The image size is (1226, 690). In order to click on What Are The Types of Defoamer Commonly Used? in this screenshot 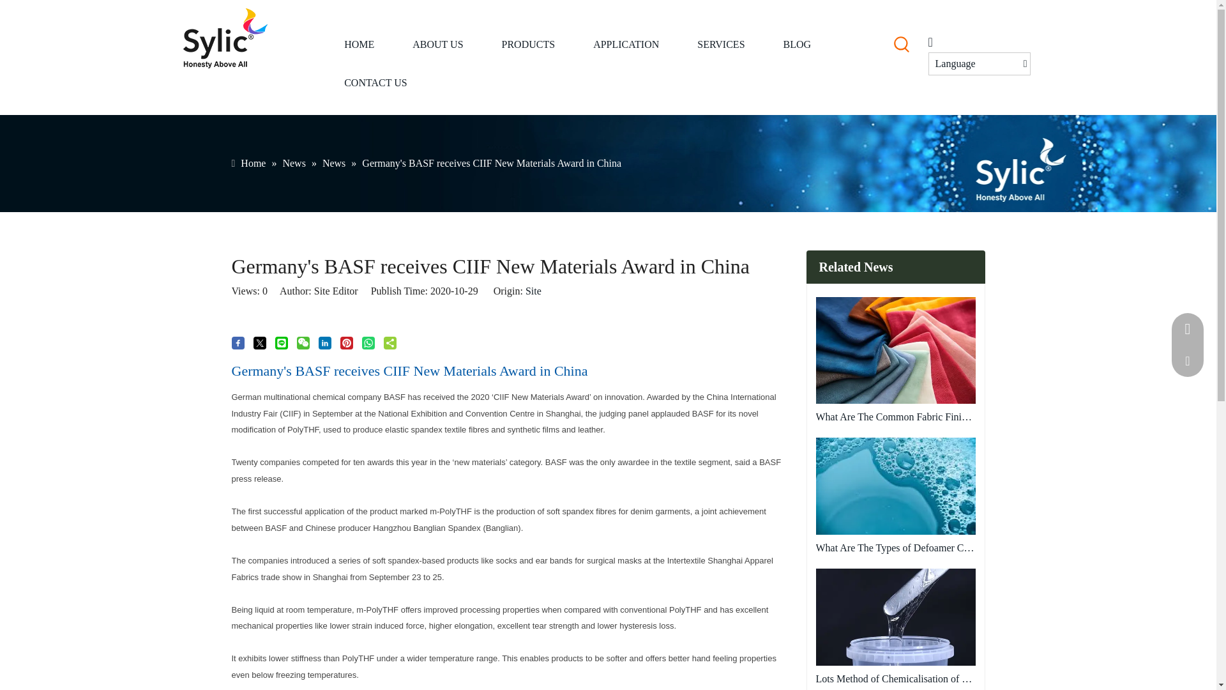, I will do `click(896, 548)`.